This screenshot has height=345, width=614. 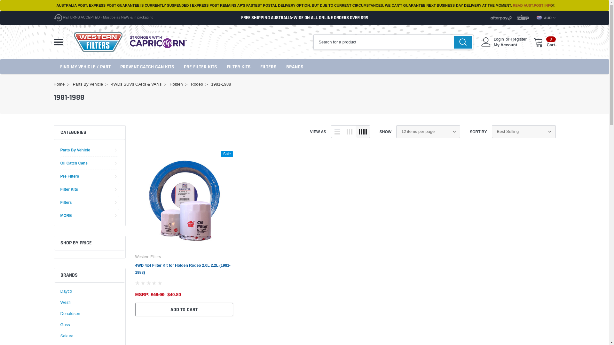 I want to click on Grid View 3, so click(x=350, y=131).